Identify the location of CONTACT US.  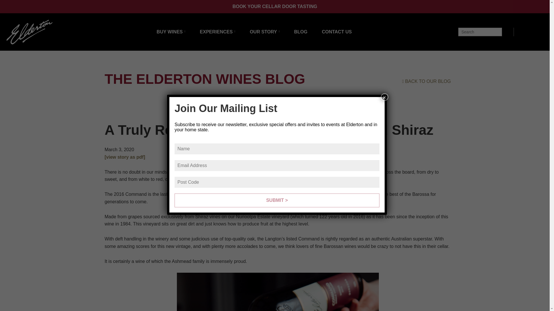
(337, 32).